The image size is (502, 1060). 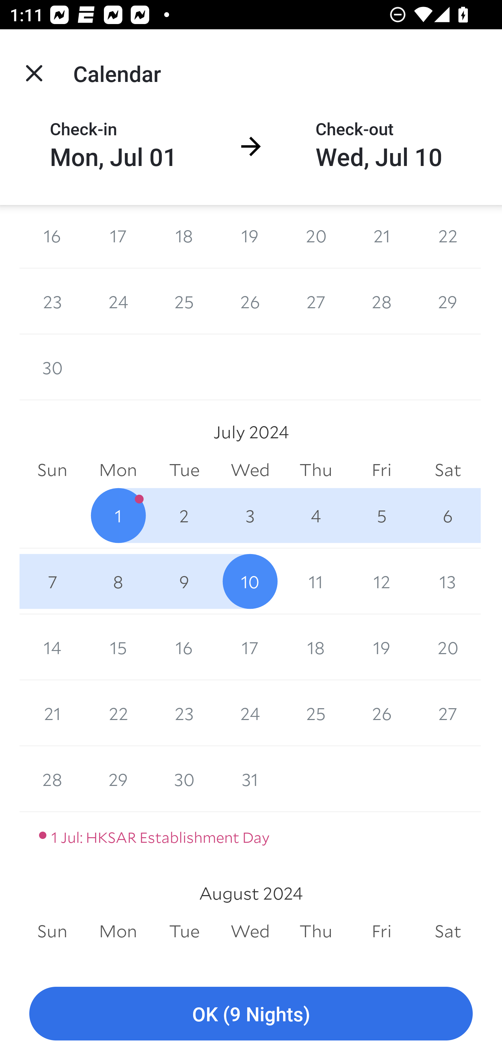 What do you see at coordinates (52, 648) in the screenshot?
I see `14 14 July 2024` at bounding box center [52, 648].